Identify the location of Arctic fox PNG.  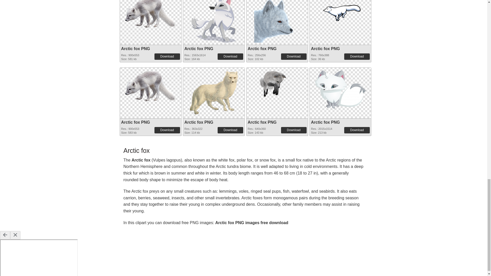
(277, 18).